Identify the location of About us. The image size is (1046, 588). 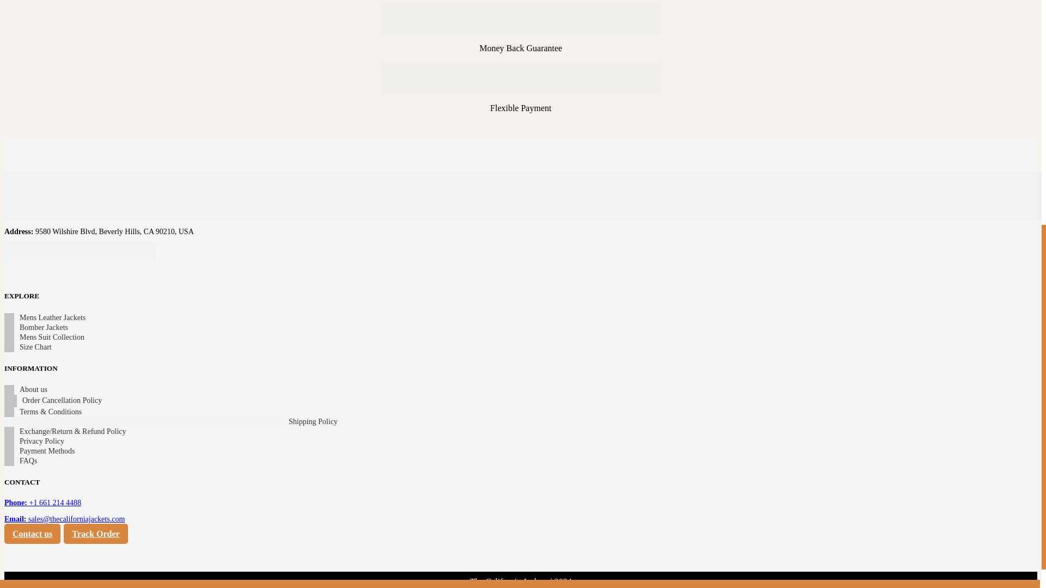
(558, 368).